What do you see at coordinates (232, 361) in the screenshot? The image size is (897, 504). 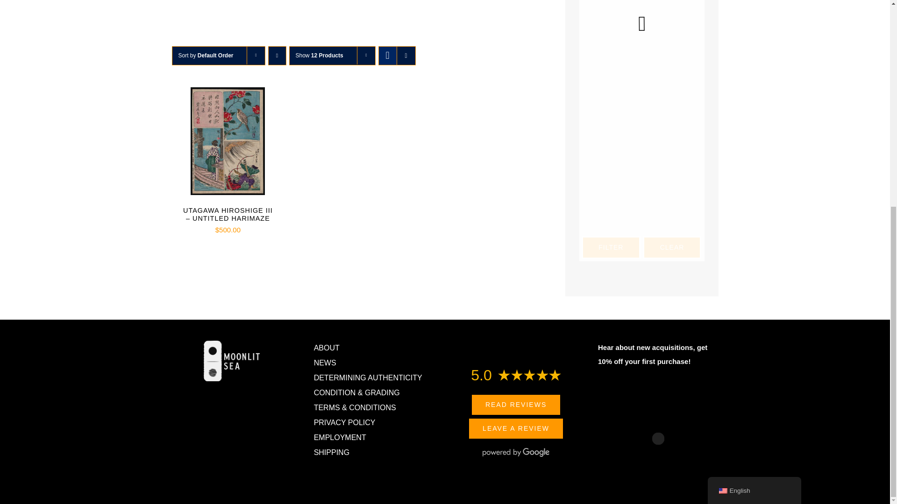 I see `logo-horizontal-wb-e1596281565448.png` at bounding box center [232, 361].